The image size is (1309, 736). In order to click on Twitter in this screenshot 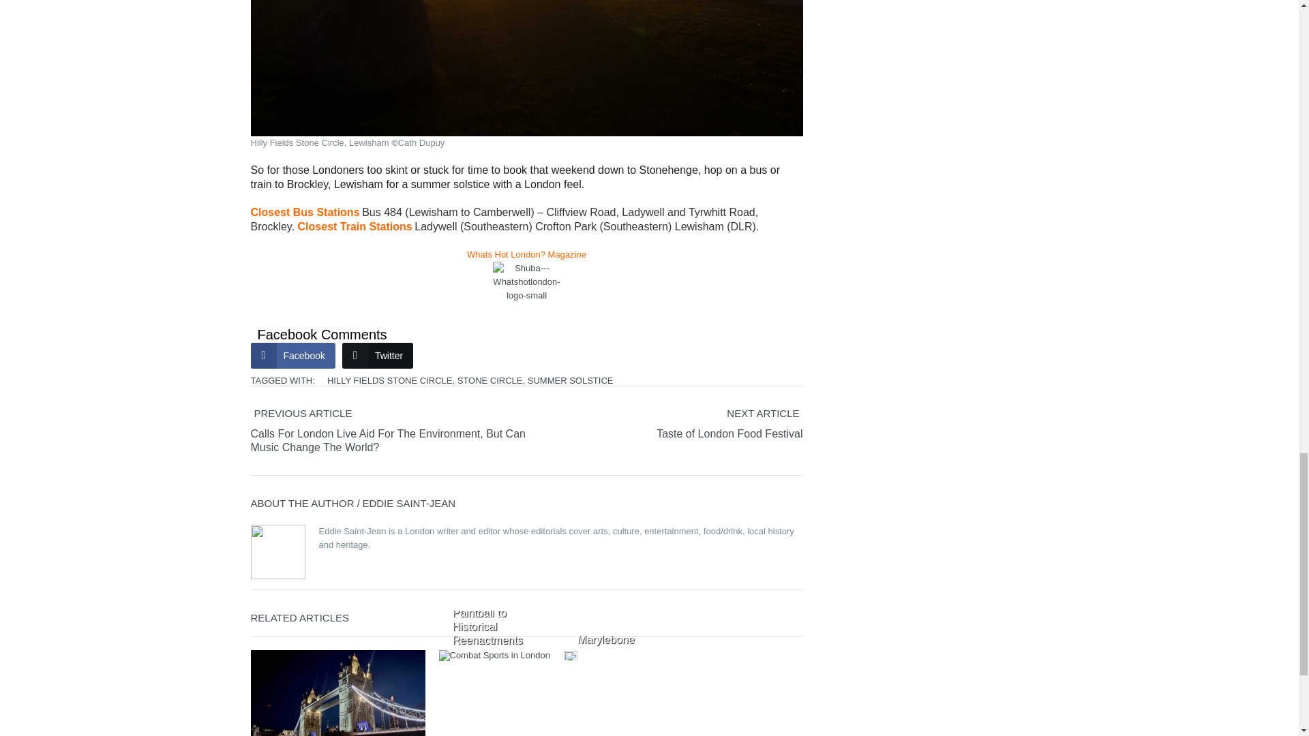, I will do `click(378, 355)`.